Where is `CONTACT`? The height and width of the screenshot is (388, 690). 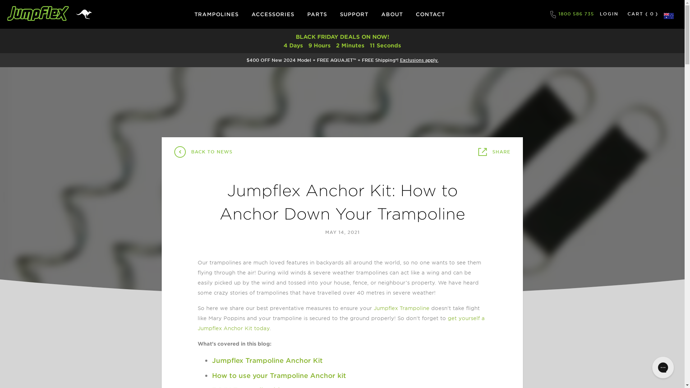 CONTACT is located at coordinates (431, 14).